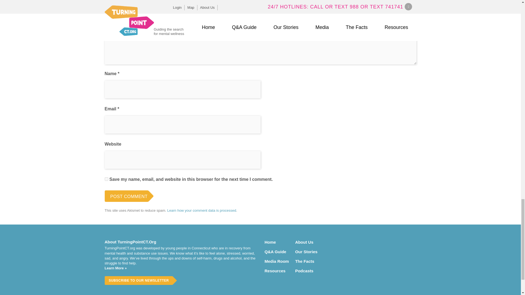 The image size is (525, 295). What do you see at coordinates (138, 280) in the screenshot?
I see `SUBSCRIBE TO OUR NEWSLETTER` at bounding box center [138, 280].